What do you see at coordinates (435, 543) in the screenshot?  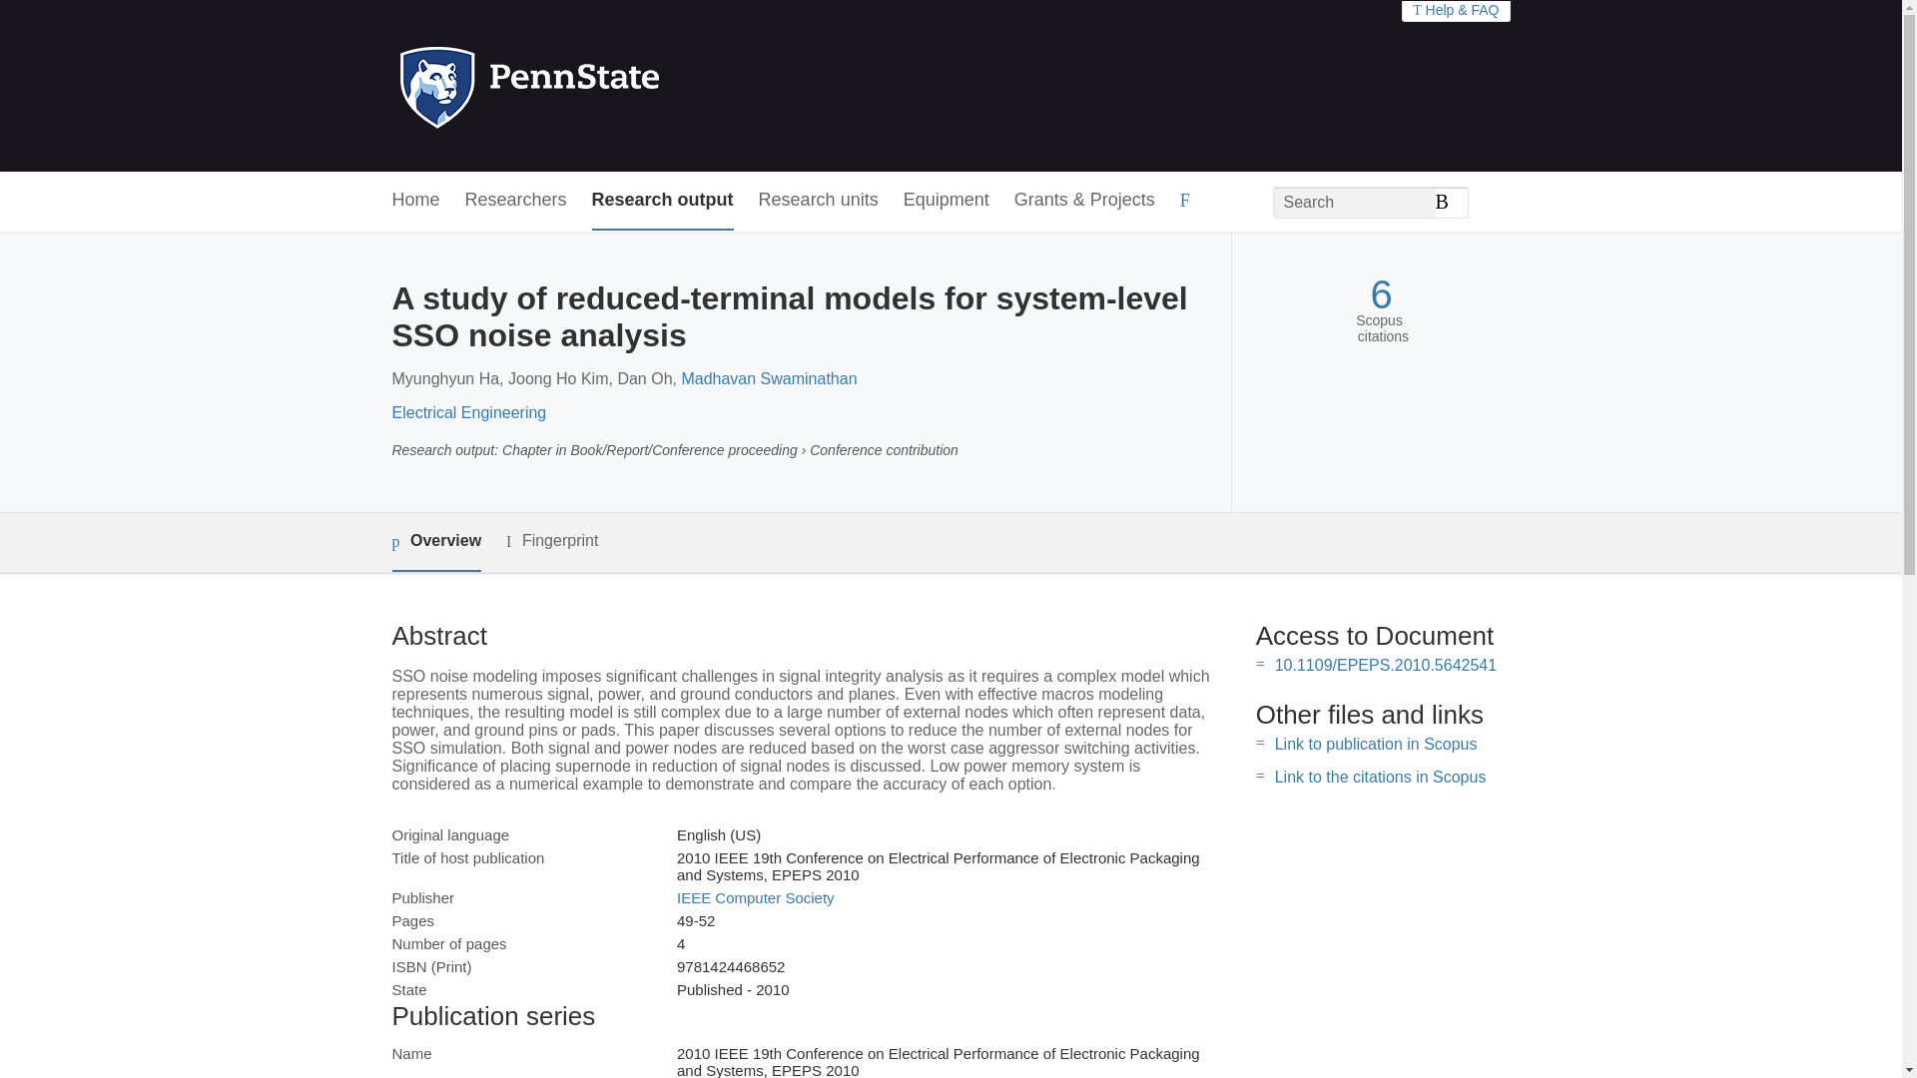 I see `Overview` at bounding box center [435, 543].